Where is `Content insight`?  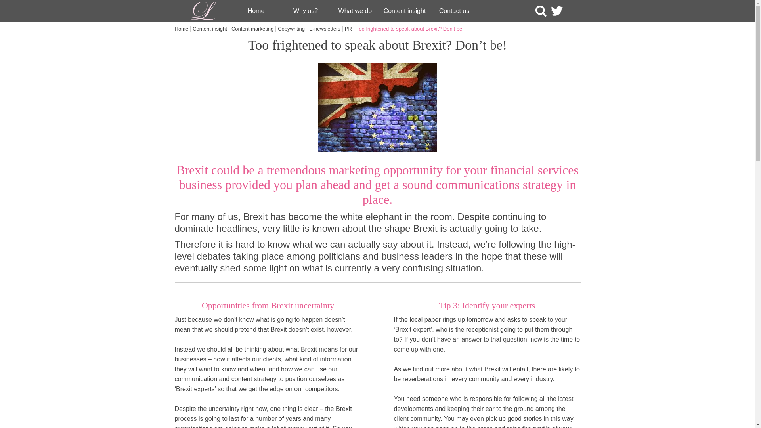 Content insight is located at coordinates (211, 29).